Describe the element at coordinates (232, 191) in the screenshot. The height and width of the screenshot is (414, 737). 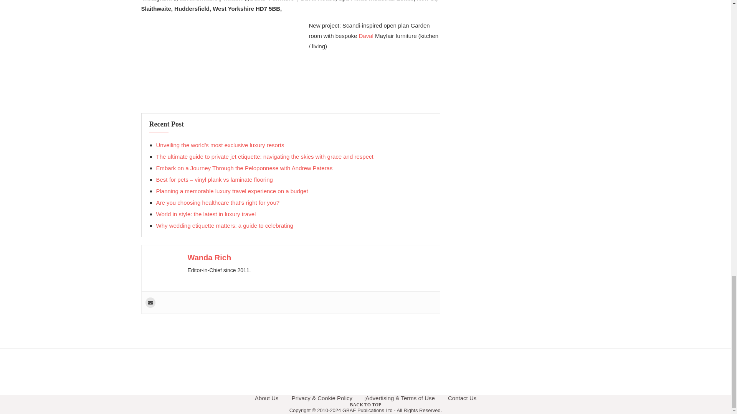
I see `Planning a memorable luxury travel experience on a budget` at that location.